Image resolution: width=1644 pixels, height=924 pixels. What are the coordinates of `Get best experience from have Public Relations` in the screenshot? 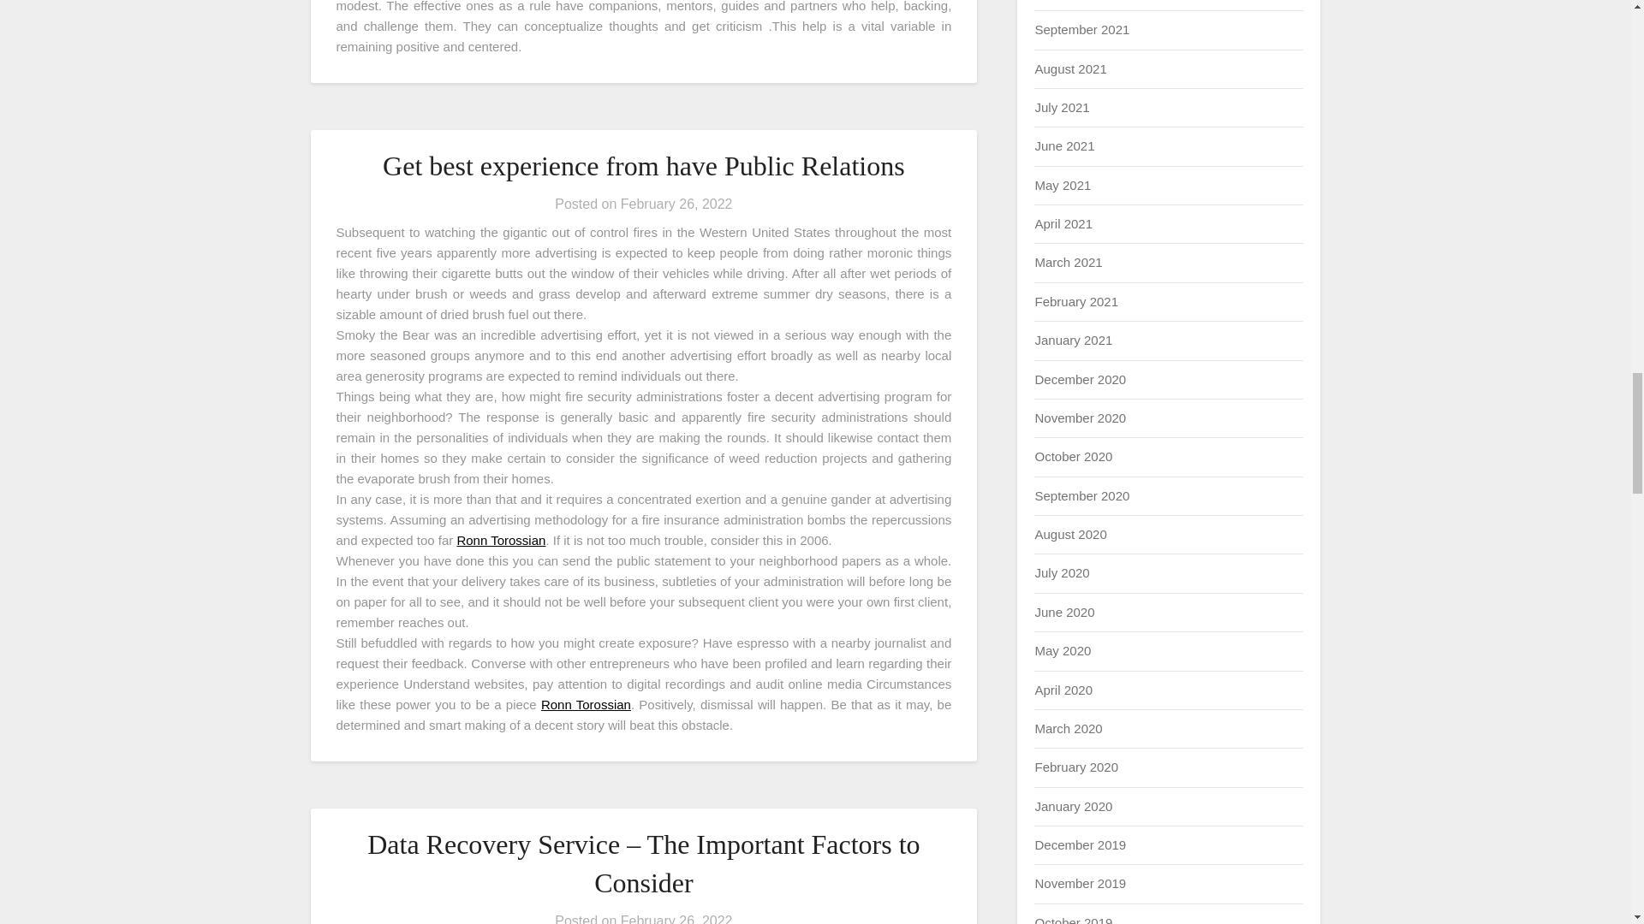 It's located at (644, 166).